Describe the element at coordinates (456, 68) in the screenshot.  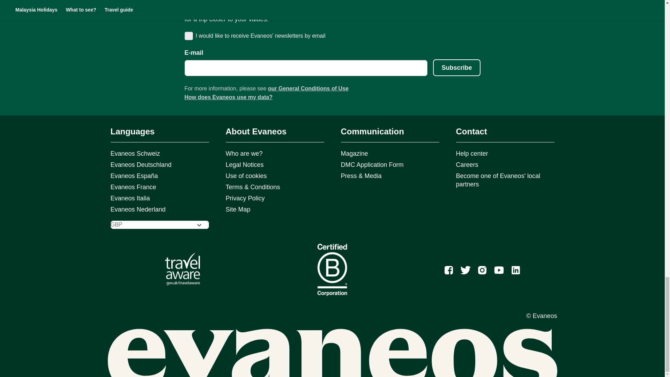
I see `Subscribe` at that location.